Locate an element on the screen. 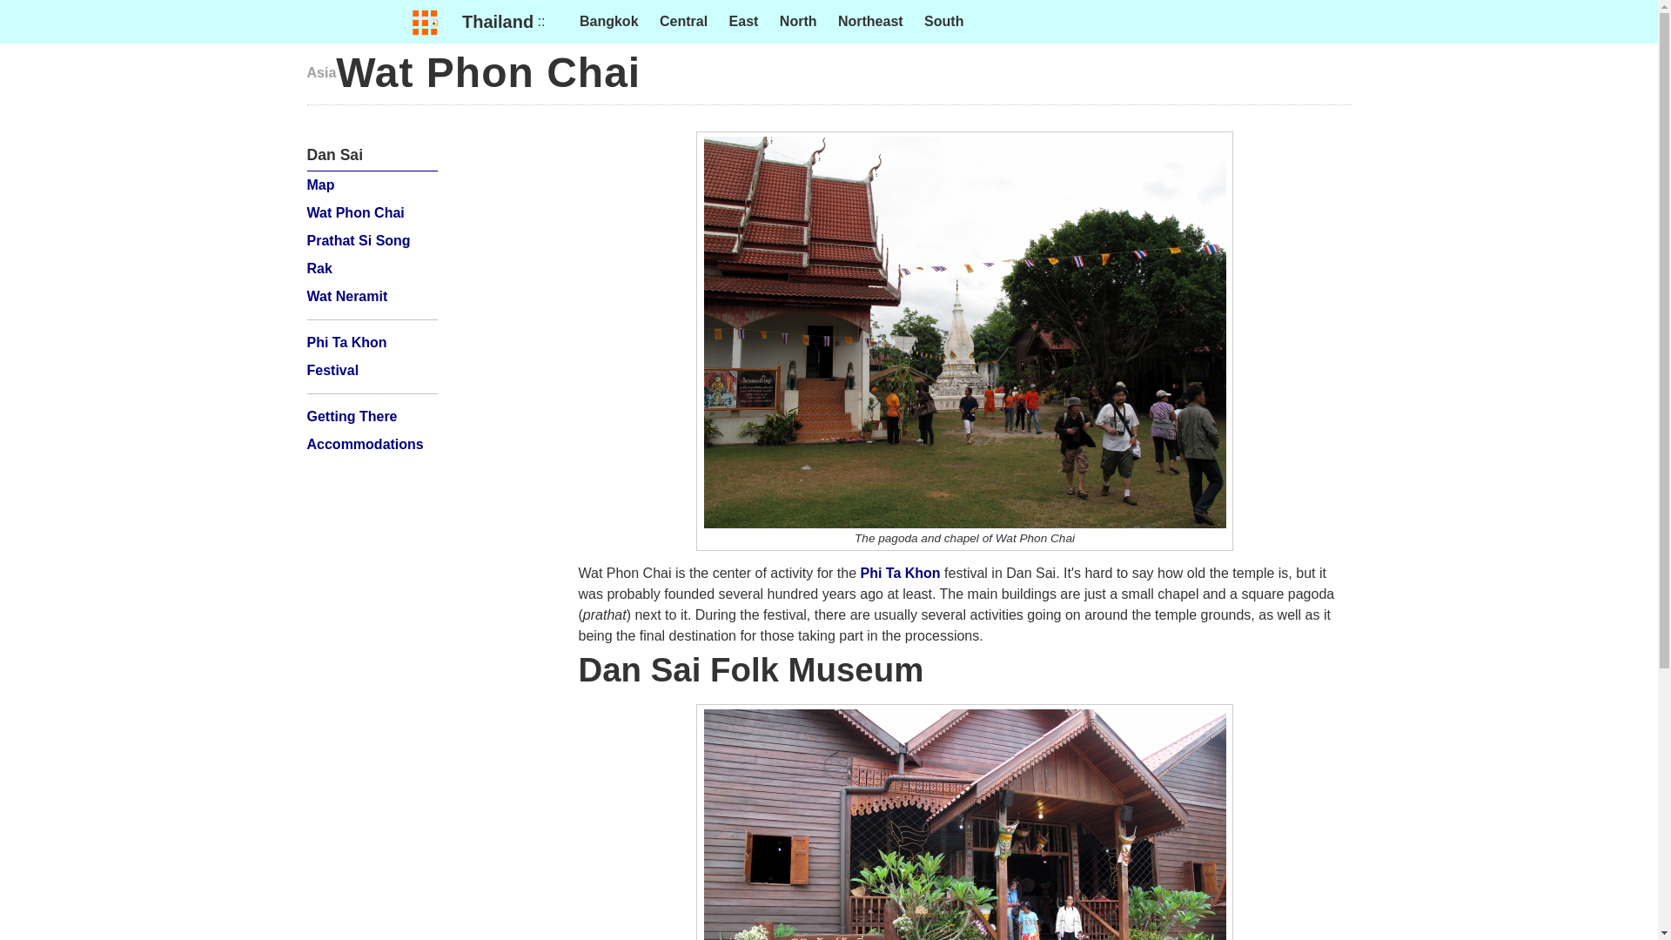 This screenshot has width=1671, height=940. Map is located at coordinates (320, 185).